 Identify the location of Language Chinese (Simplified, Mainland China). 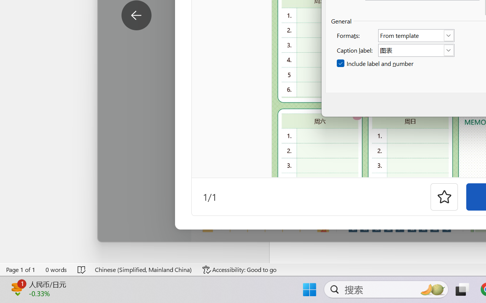
(144, 270).